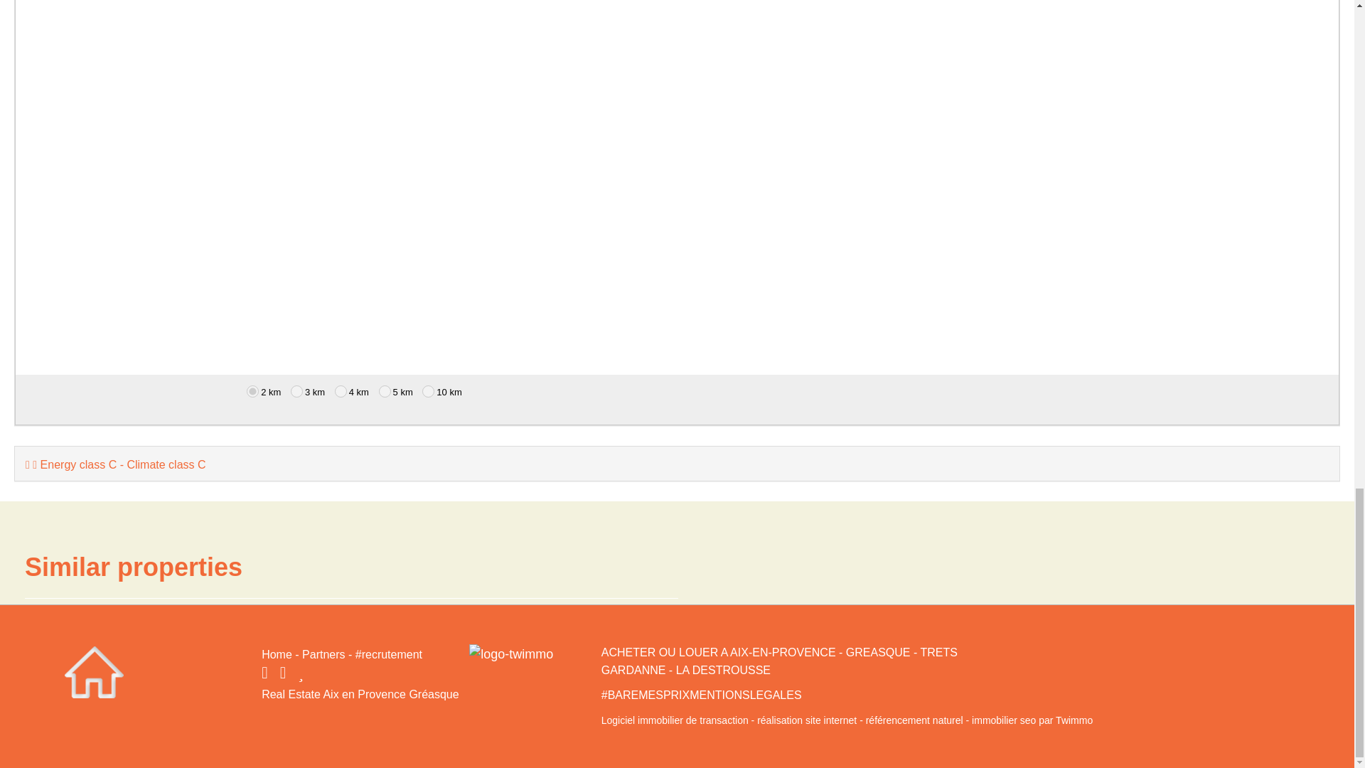 The height and width of the screenshot is (768, 1365). What do you see at coordinates (296, 391) in the screenshot?
I see `3` at bounding box center [296, 391].